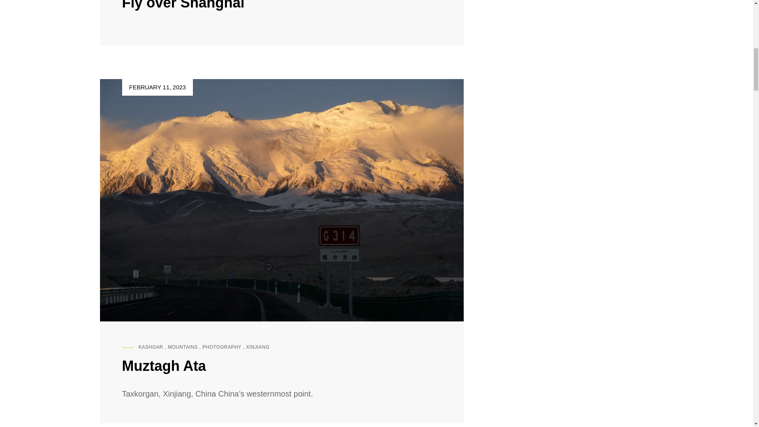 The height and width of the screenshot is (427, 759). I want to click on Fly over Shanghai, so click(183, 6).